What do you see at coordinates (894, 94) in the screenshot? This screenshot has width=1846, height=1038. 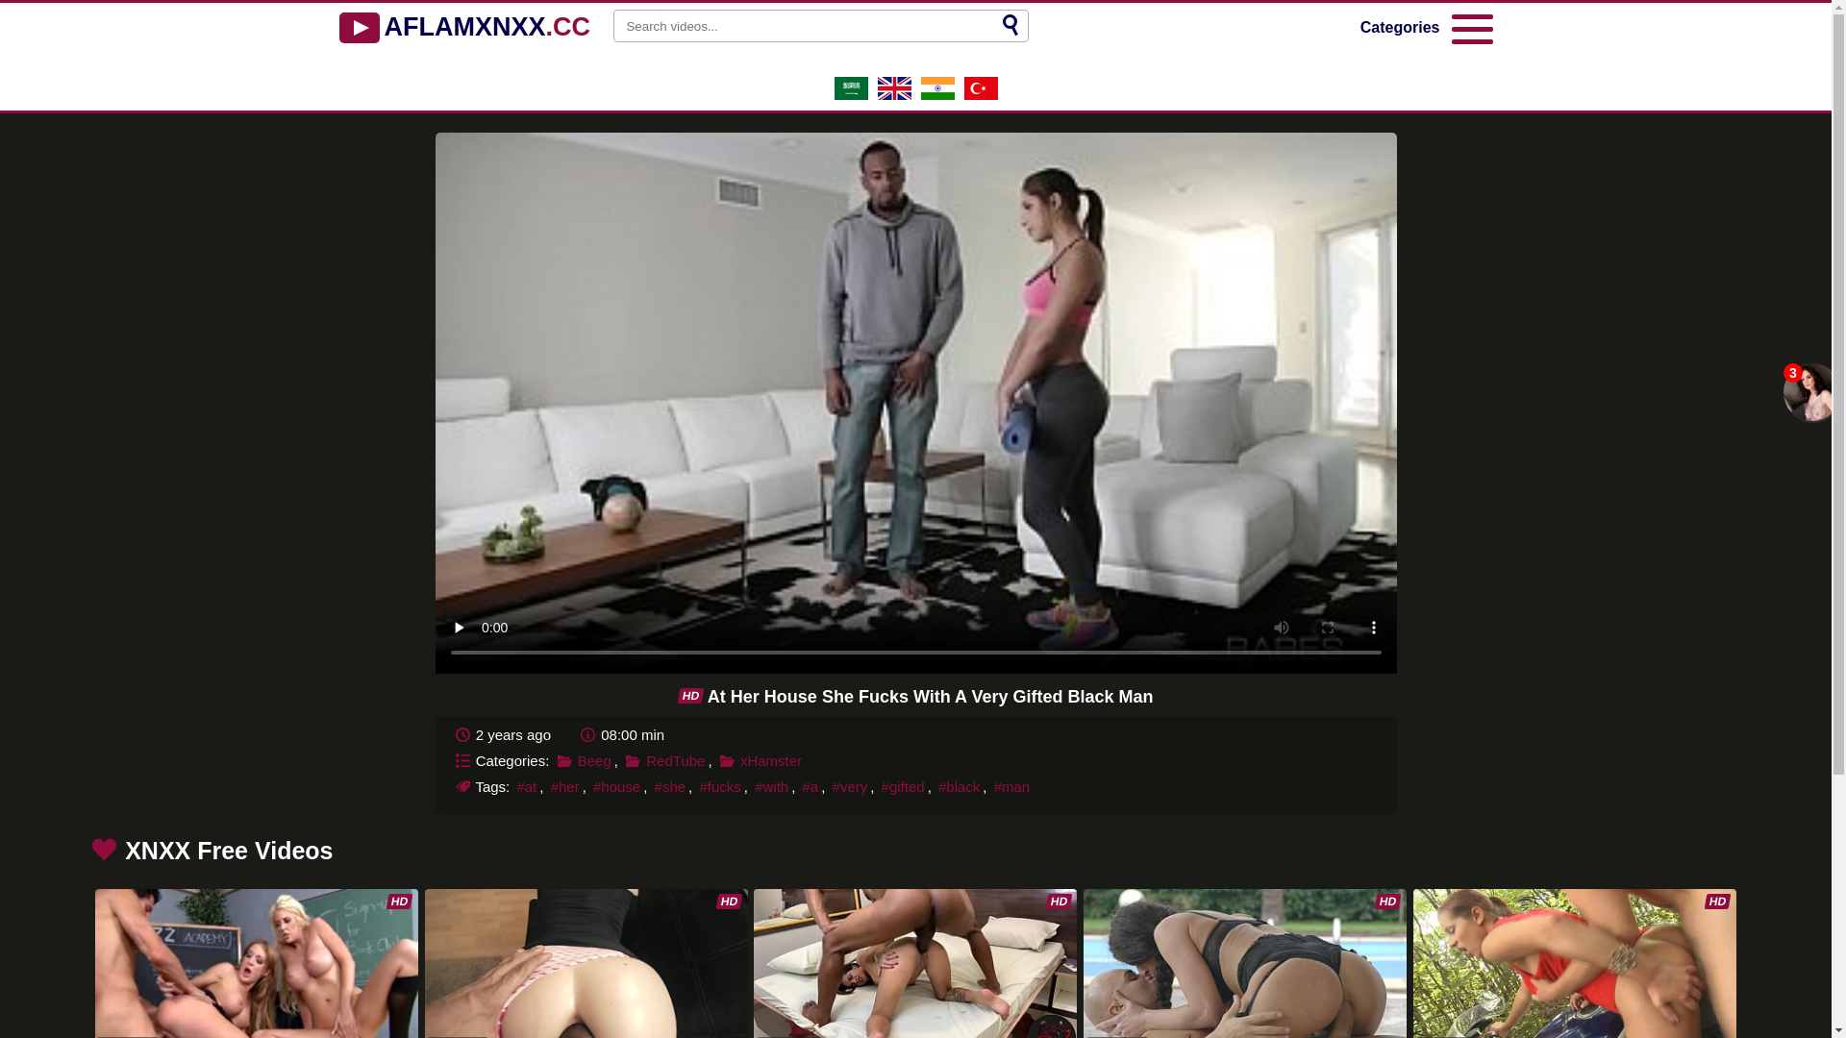 I see `EN` at bounding box center [894, 94].